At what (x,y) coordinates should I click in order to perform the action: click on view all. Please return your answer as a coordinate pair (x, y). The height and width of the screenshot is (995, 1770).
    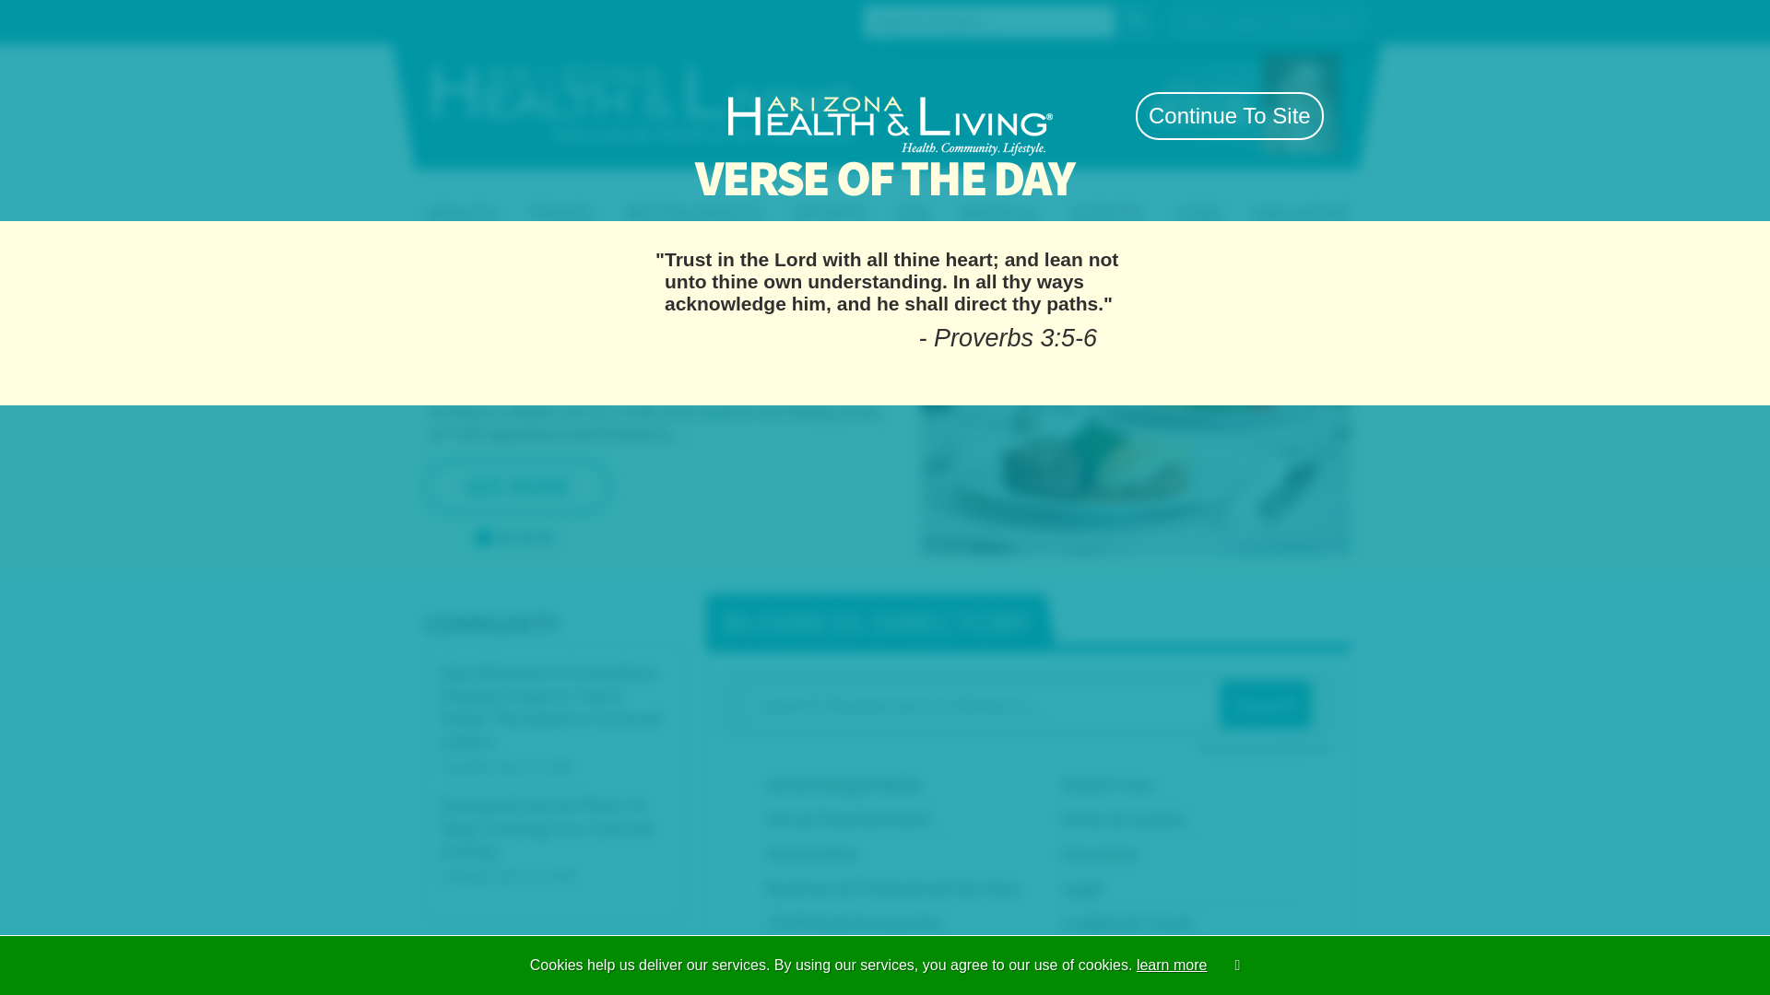
    Looking at the image, I should click on (1259, 274).